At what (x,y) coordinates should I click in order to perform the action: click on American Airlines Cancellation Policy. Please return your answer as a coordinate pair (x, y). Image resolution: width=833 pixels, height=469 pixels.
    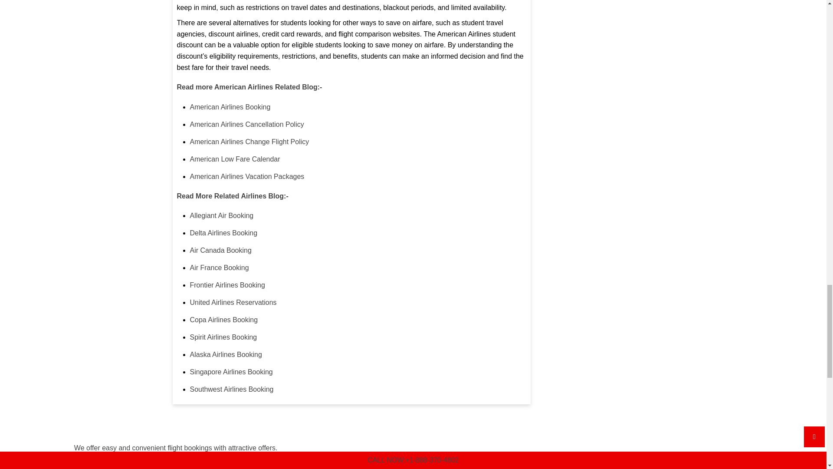
    Looking at the image, I should click on (246, 124).